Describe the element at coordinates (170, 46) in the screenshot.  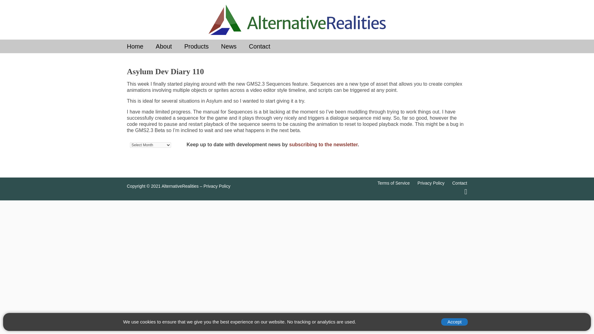
I see `About` at that location.